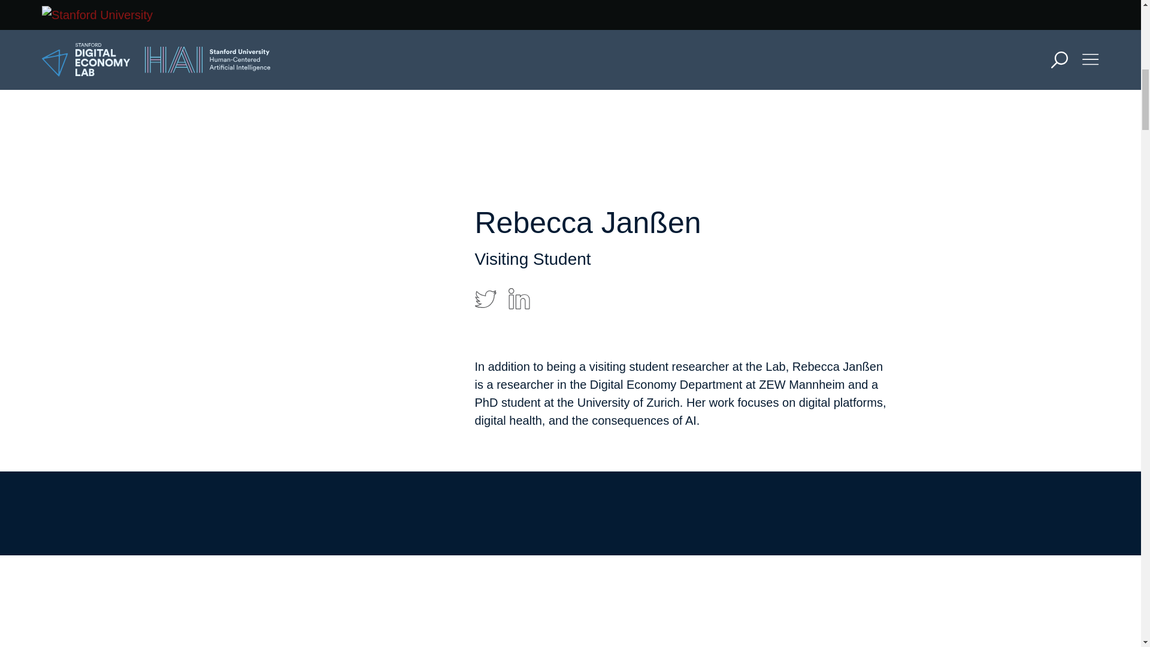  Describe the element at coordinates (559, 90) in the screenshot. I see `Research` at that location.